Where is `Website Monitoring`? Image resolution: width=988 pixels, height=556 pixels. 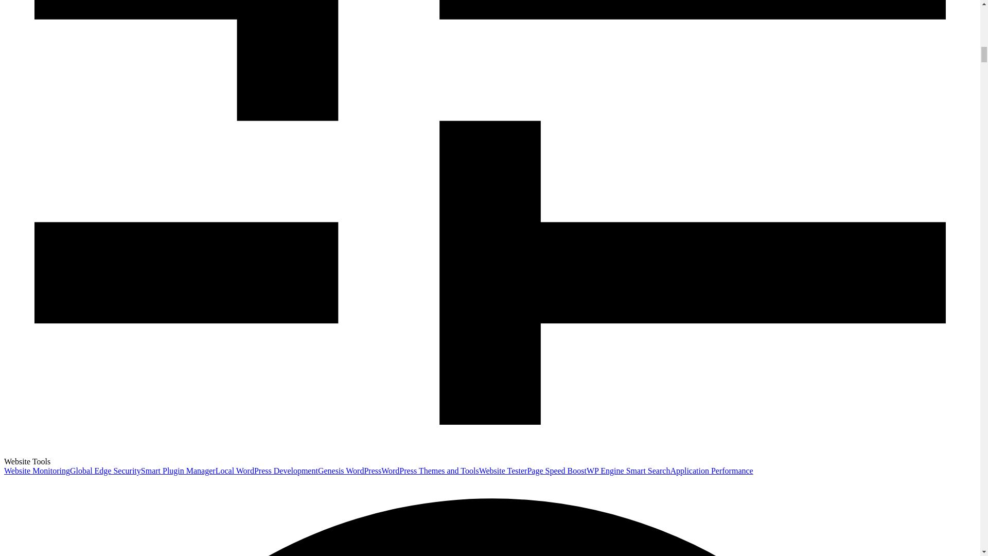
Website Monitoring is located at coordinates (37, 471).